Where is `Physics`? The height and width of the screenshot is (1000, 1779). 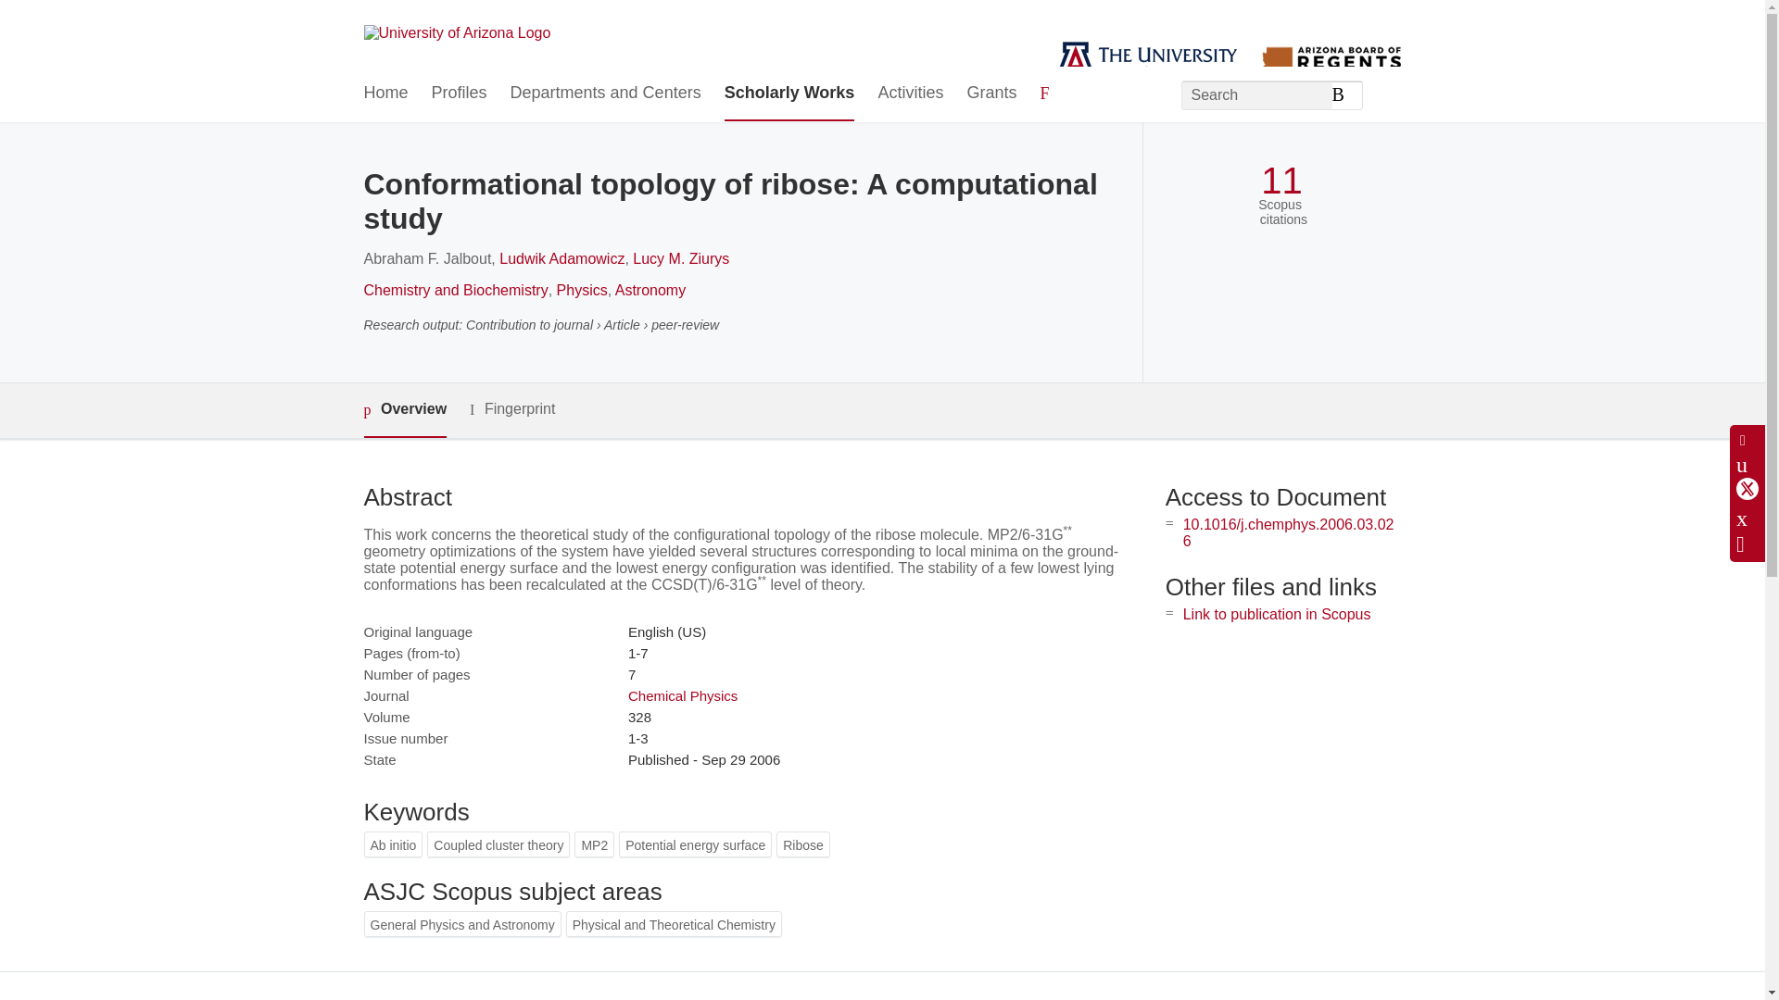
Physics is located at coordinates (582, 289).